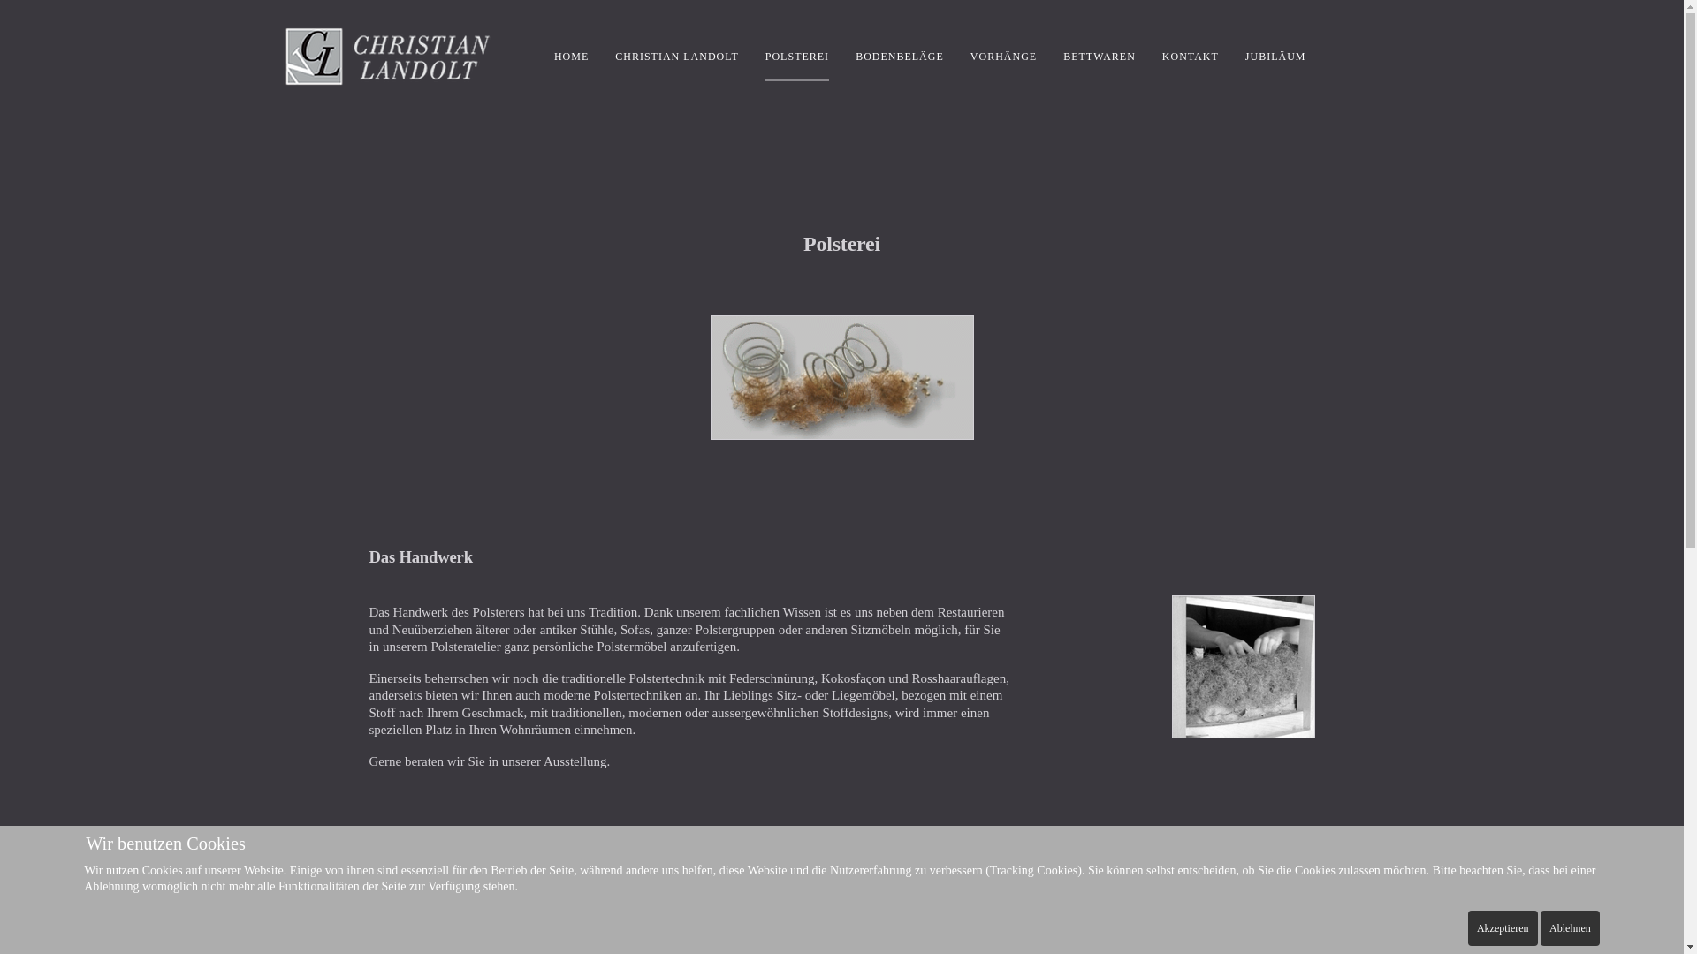 This screenshot has height=954, width=1697. I want to click on BETTWAREN, so click(1100, 56).